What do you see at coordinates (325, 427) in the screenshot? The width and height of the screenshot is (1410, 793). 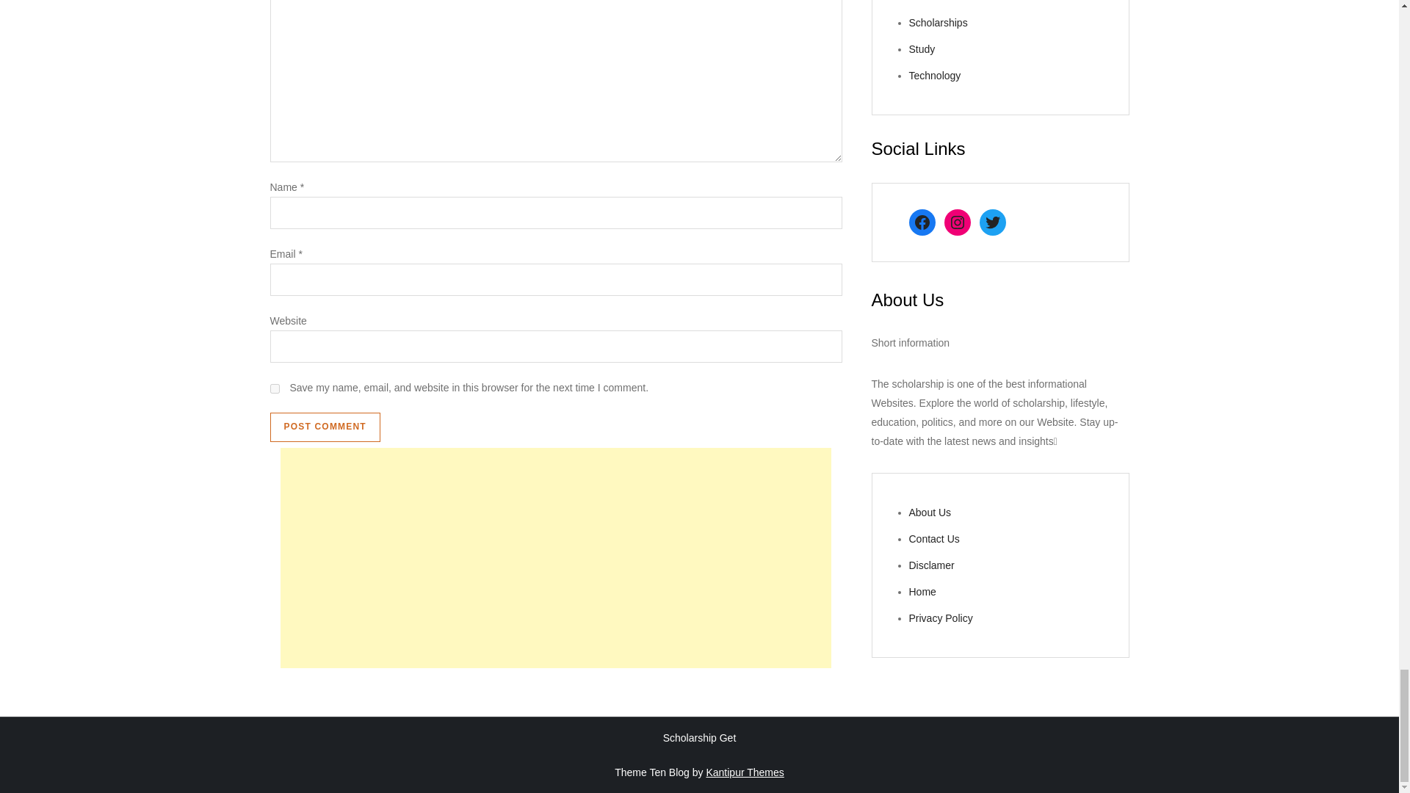 I see `Post Comment` at bounding box center [325, 427].